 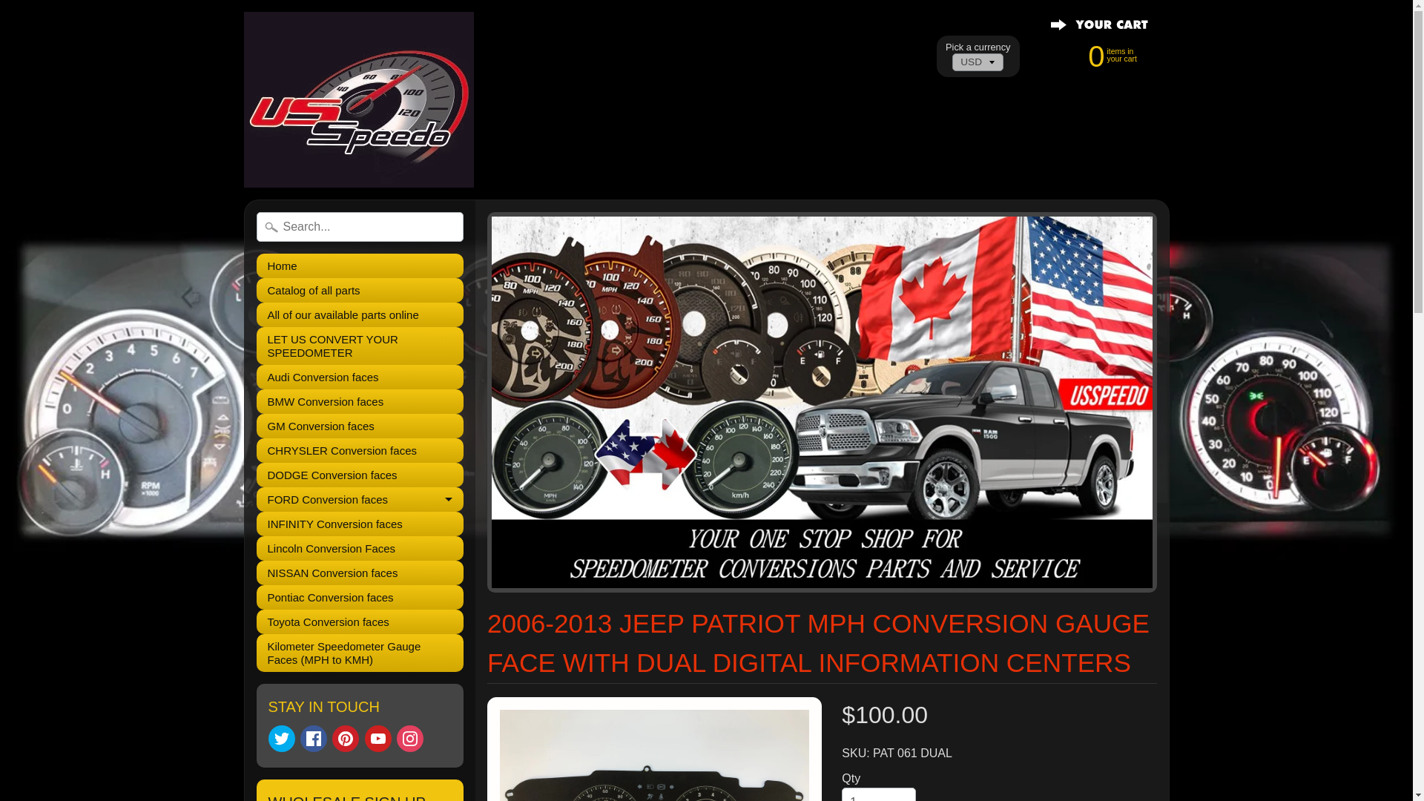 I want to click on 1, so click(x=878, y=794).